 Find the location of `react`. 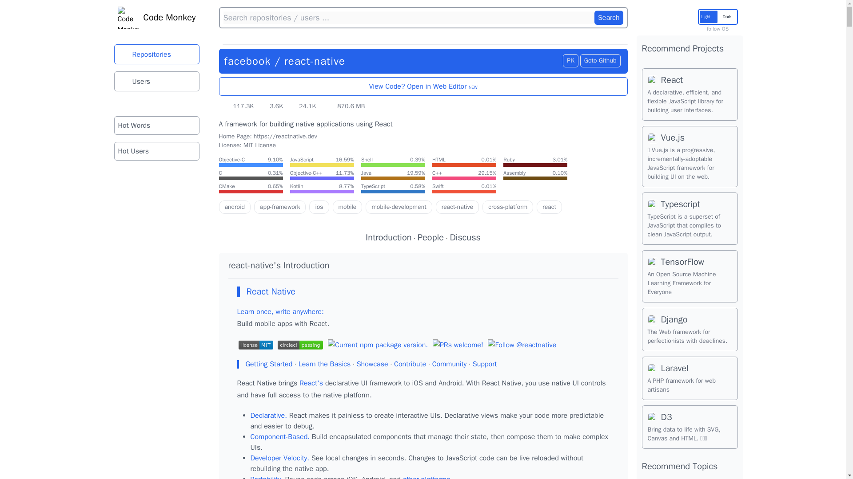

react is located at coordinates (549, 207).